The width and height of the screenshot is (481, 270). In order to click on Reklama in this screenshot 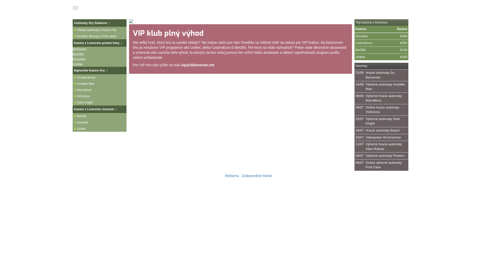, I will do `click(232, 176)`.